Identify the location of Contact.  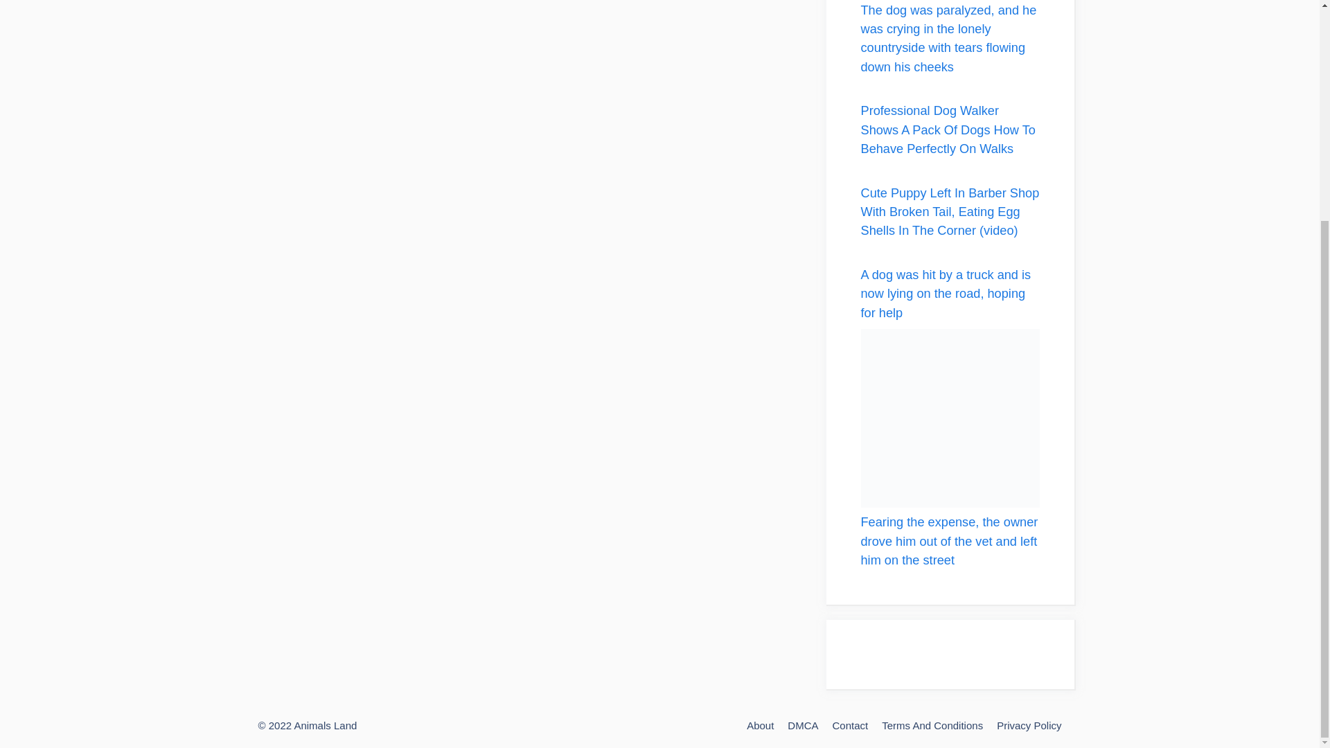
(850, 725).